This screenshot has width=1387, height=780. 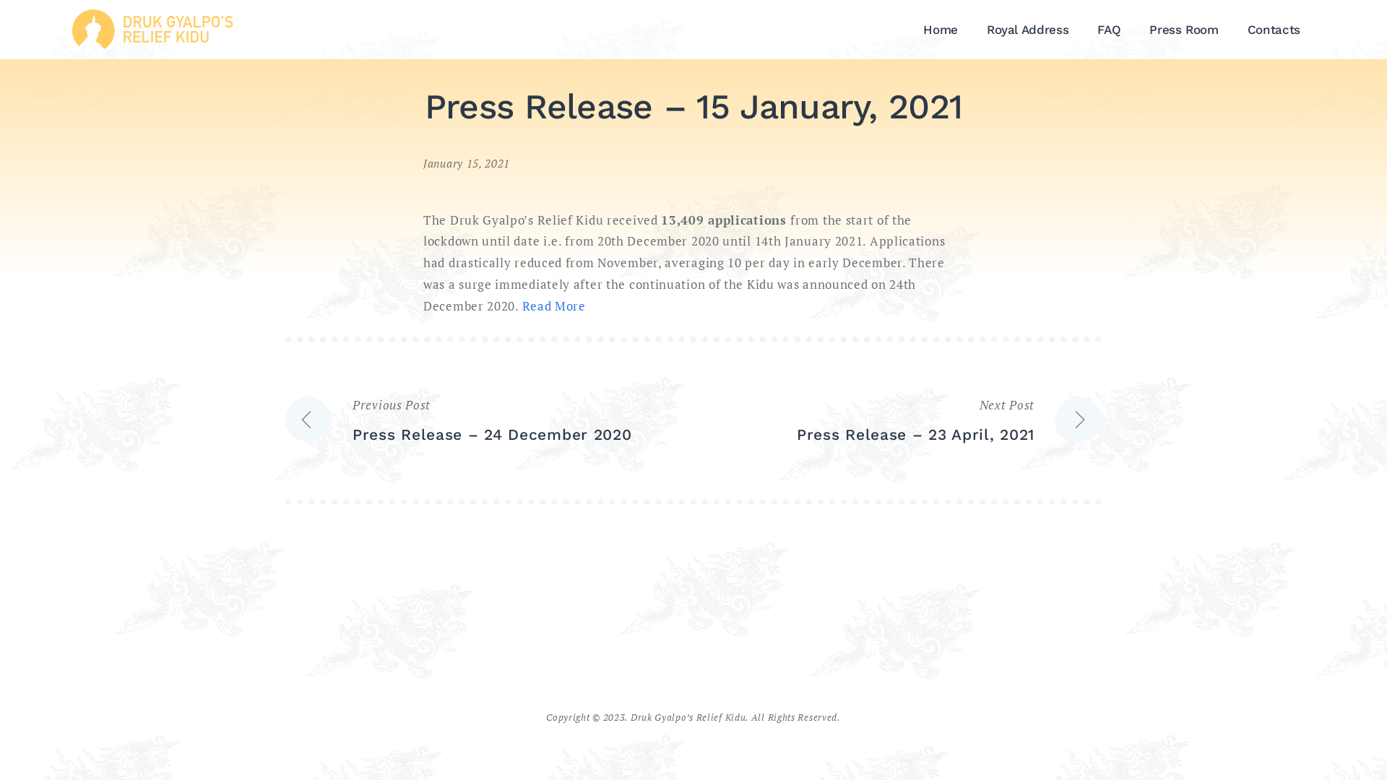 What do you see at coordinates (553, 306) in the screenshot?
I see `Read More` at bounding box center [553, 306].